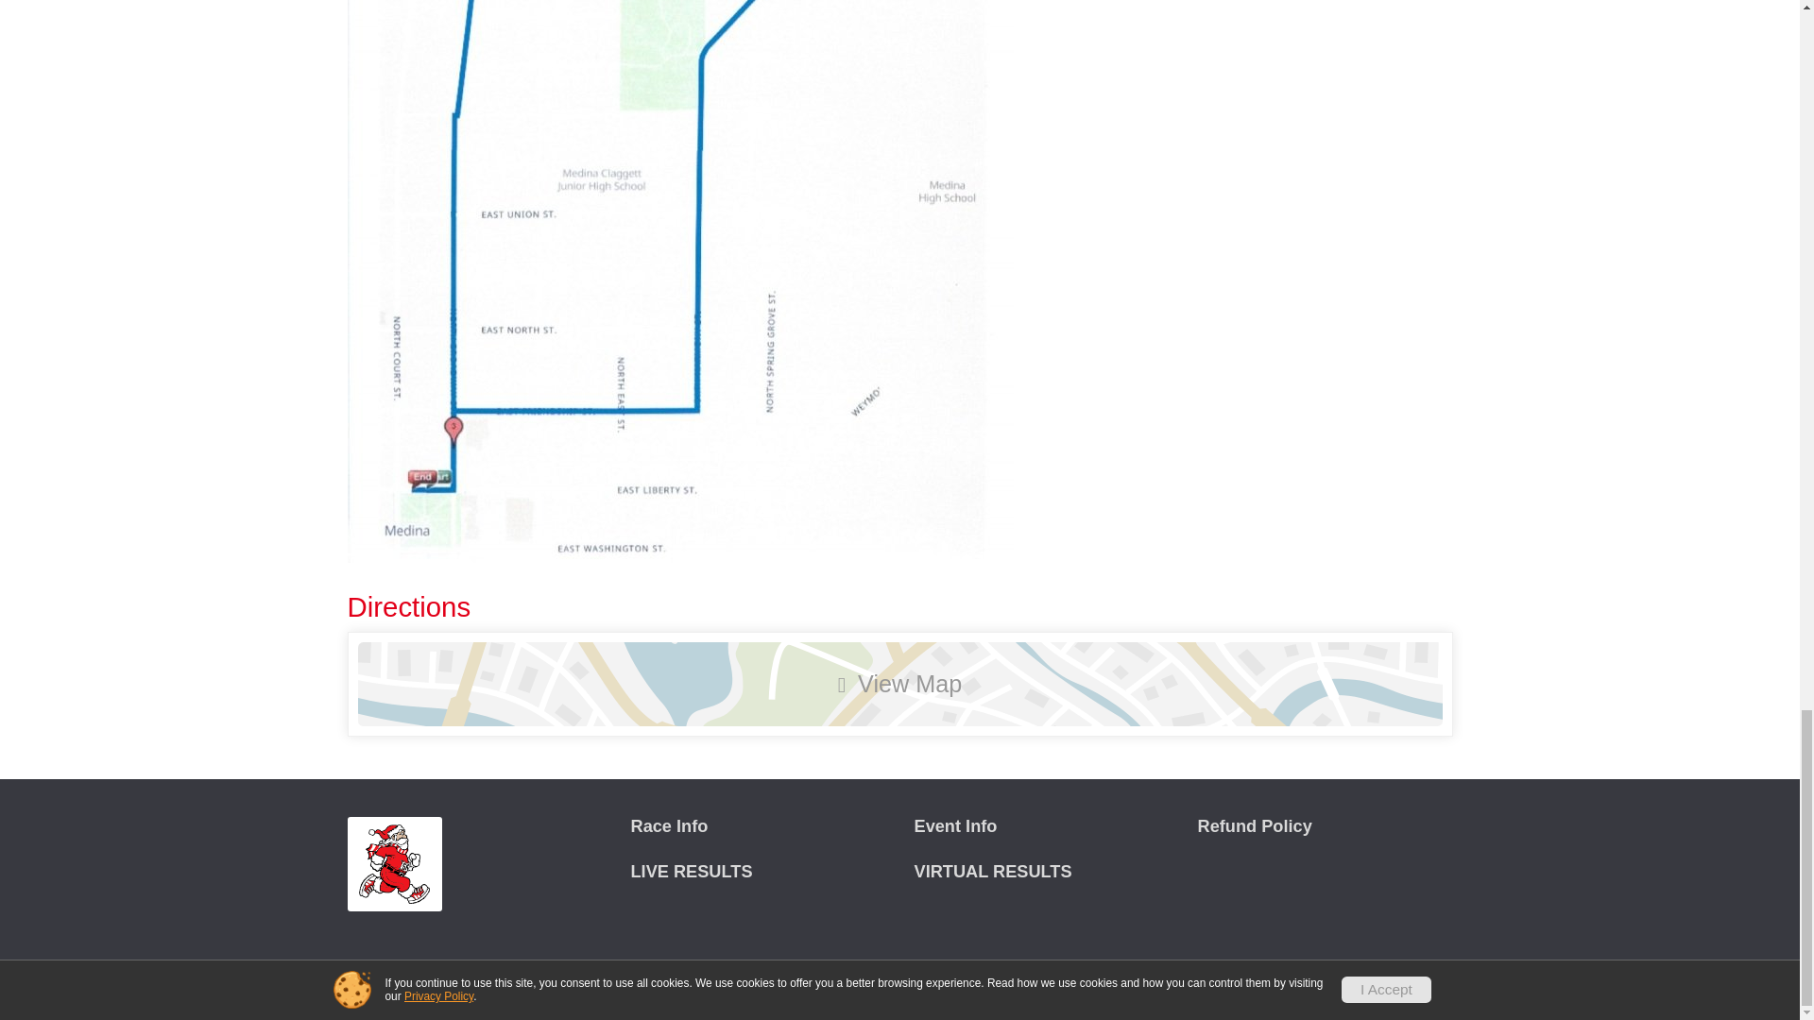  Describe the element at coordinates (1041, 826) in the screenshot. I see `Event Info` at that location.